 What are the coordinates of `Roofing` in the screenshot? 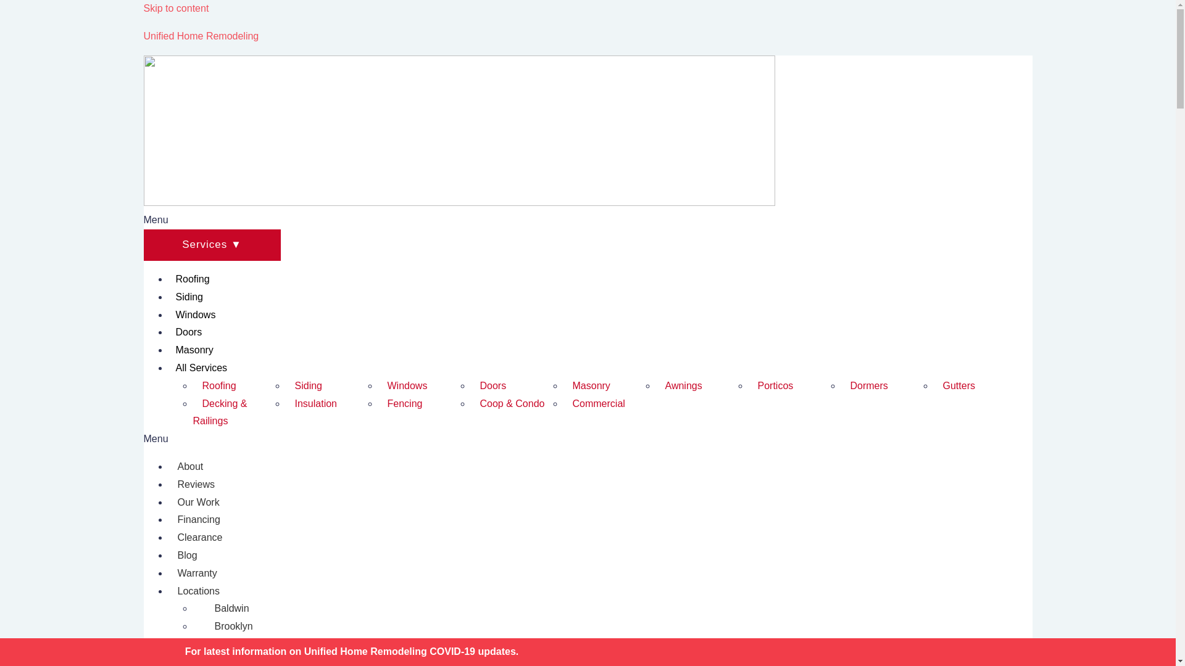 It's located at (217, 385).